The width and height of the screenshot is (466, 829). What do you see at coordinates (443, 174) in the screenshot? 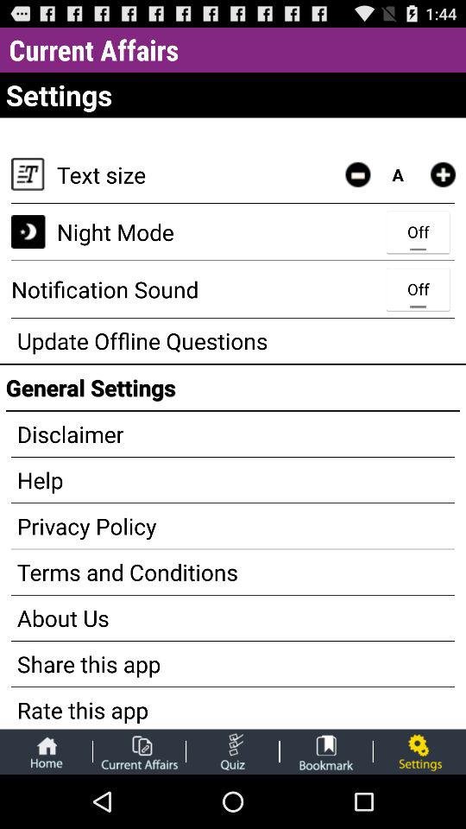
I see `increase text size` at bounding box center [443, 174].